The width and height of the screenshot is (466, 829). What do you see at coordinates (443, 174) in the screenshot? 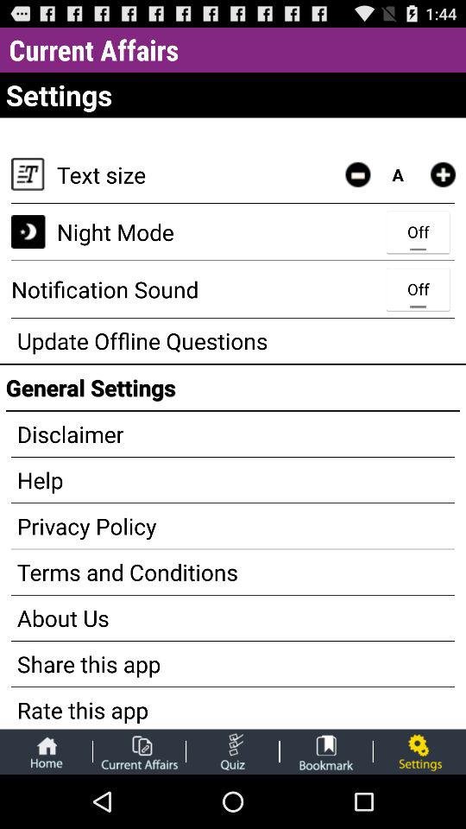
I see `increase text size` at bounding box center [443, 174].